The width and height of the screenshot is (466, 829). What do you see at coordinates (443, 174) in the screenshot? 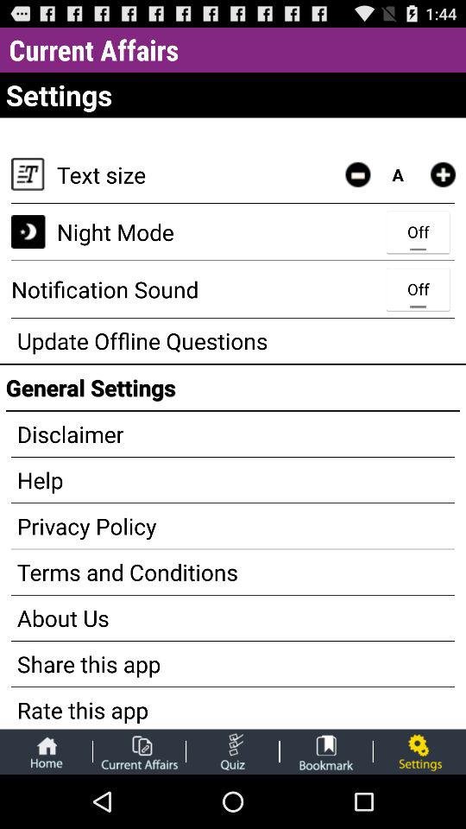
I see `increase text size` at bounding box center [443, 174].